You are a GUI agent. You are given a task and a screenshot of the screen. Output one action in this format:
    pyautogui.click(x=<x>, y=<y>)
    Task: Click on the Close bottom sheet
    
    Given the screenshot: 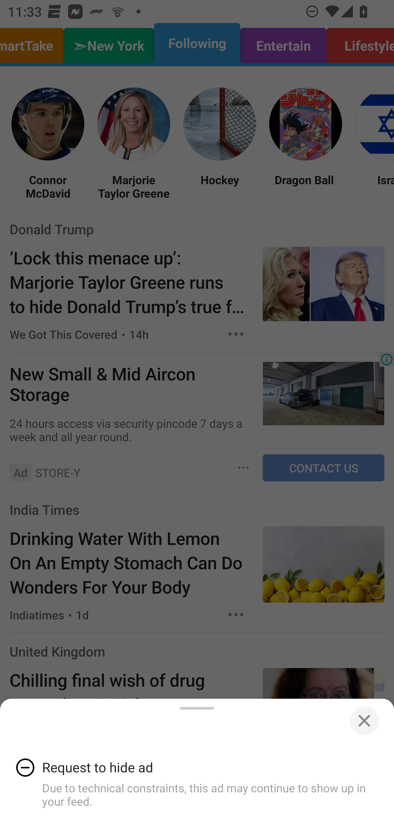 What is the action you would take?
    pyautogui.click(x=364, y=721)
    